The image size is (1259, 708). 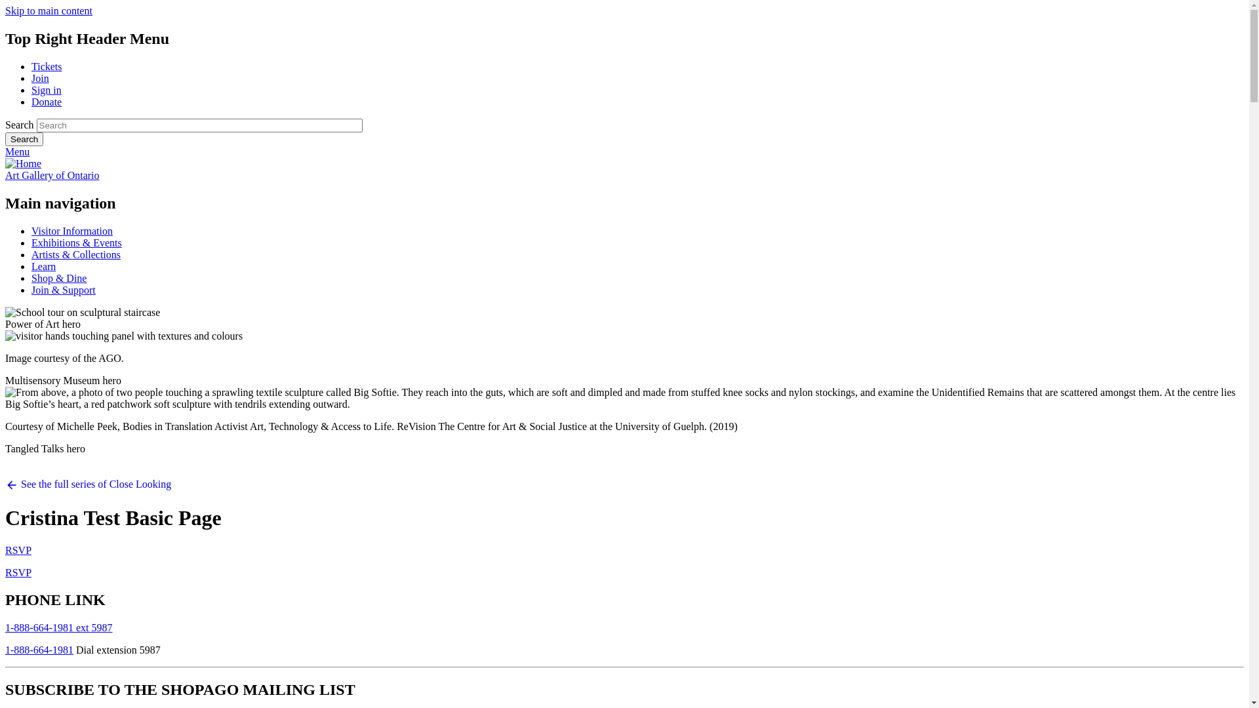 I want to click on Search, so click(x=24, y=139).